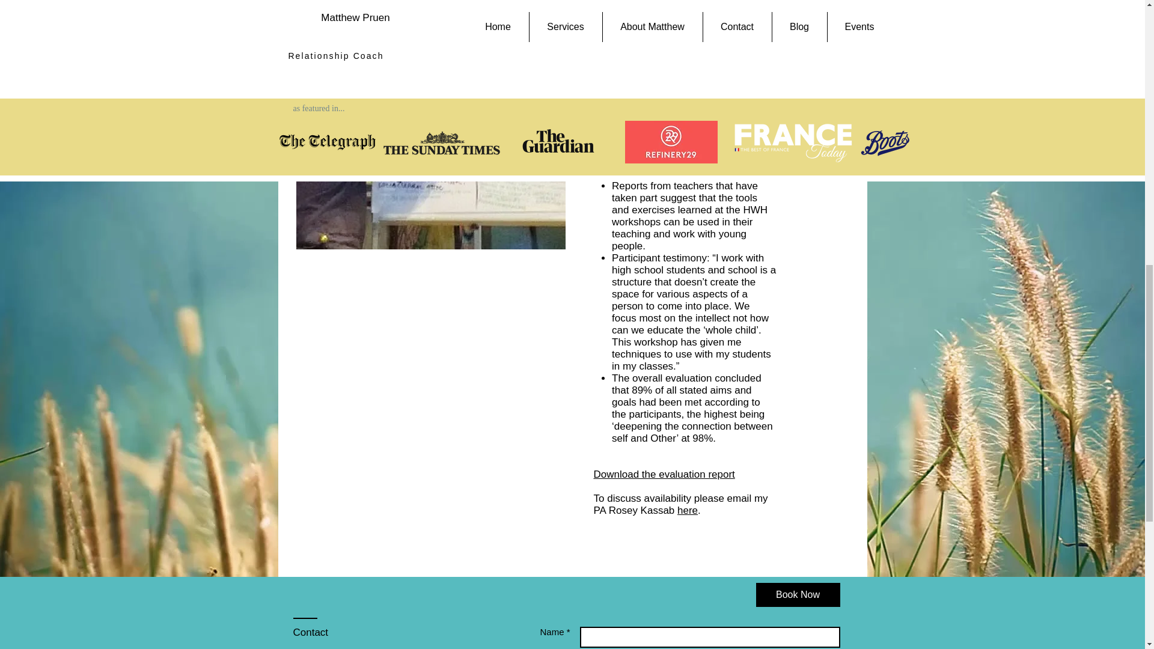 The width and height of the screenshot is (1154, 649). I want to click on Download the evaluation report, so click(665, 474).